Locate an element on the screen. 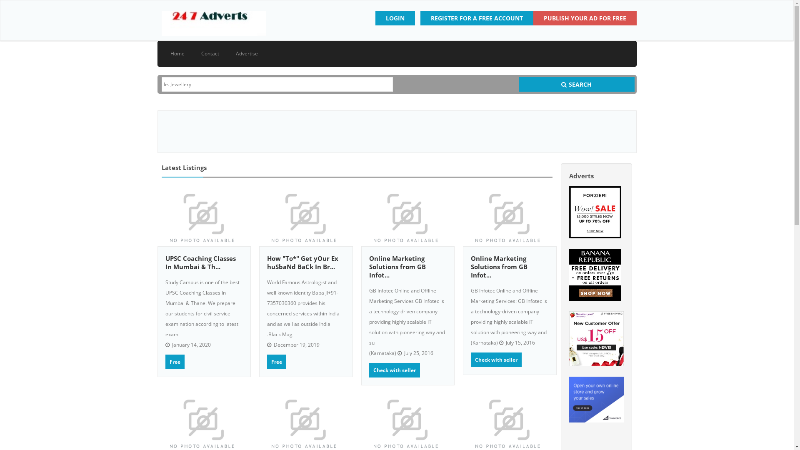 The height and width of the screenshot is (450, 800). Free is located at coordinates (175, 362).